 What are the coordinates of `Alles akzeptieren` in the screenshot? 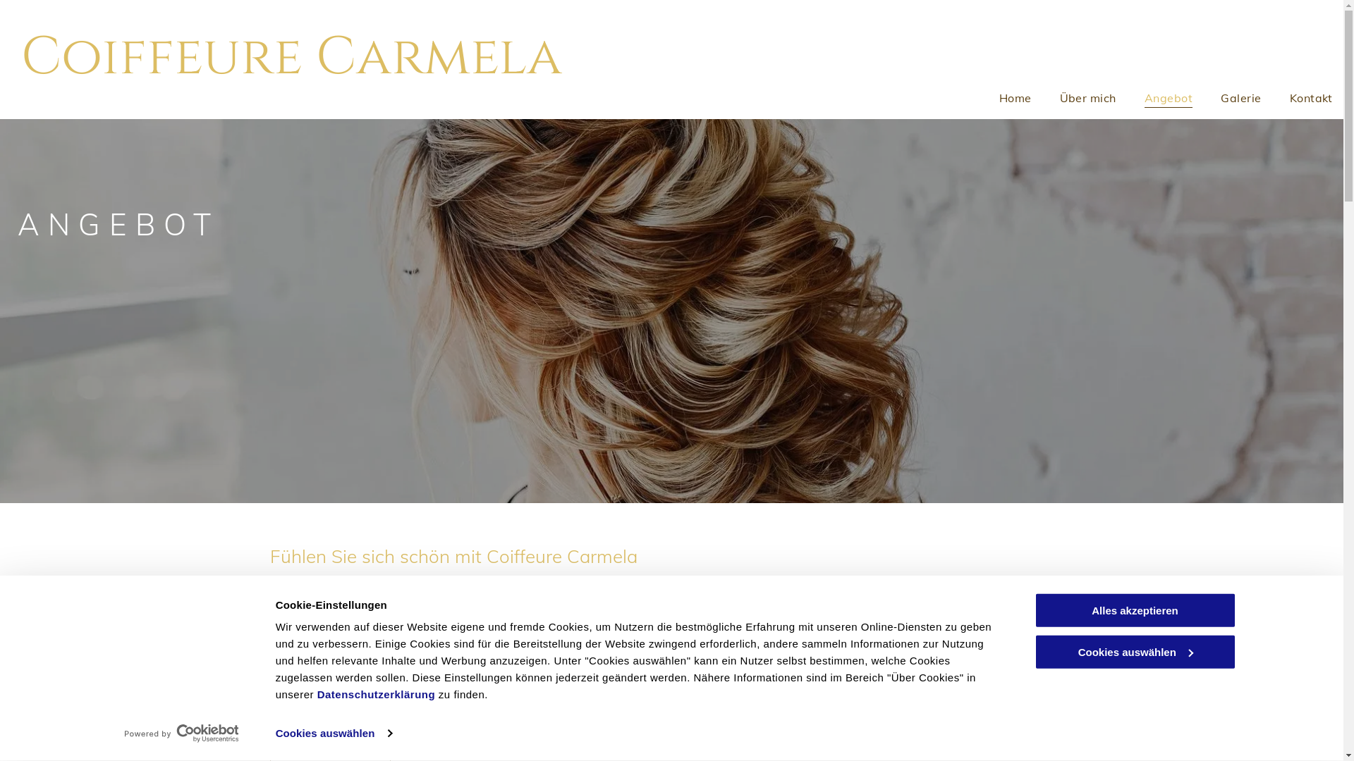 It's located at (1135, 610).